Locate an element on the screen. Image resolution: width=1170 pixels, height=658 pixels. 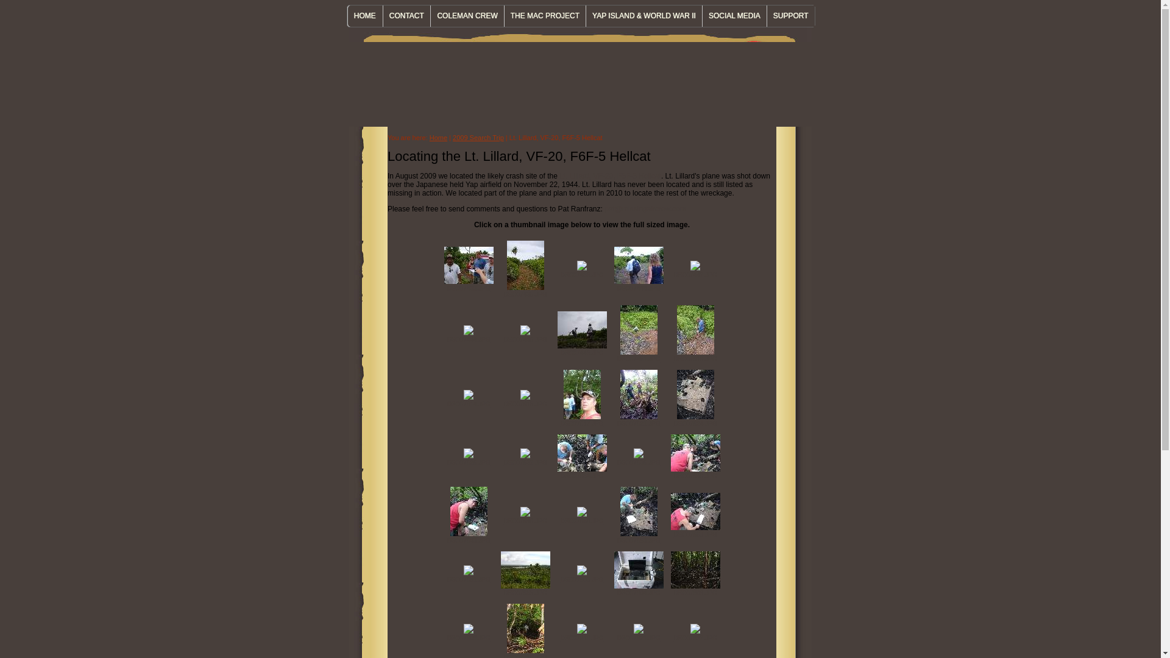
2009 Search Trip is located at coordinates (478, 138).